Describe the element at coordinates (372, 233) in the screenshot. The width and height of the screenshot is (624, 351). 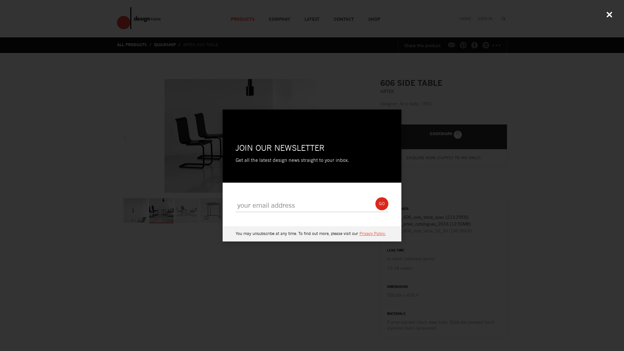
I see `Privacy Policy.` at that location.